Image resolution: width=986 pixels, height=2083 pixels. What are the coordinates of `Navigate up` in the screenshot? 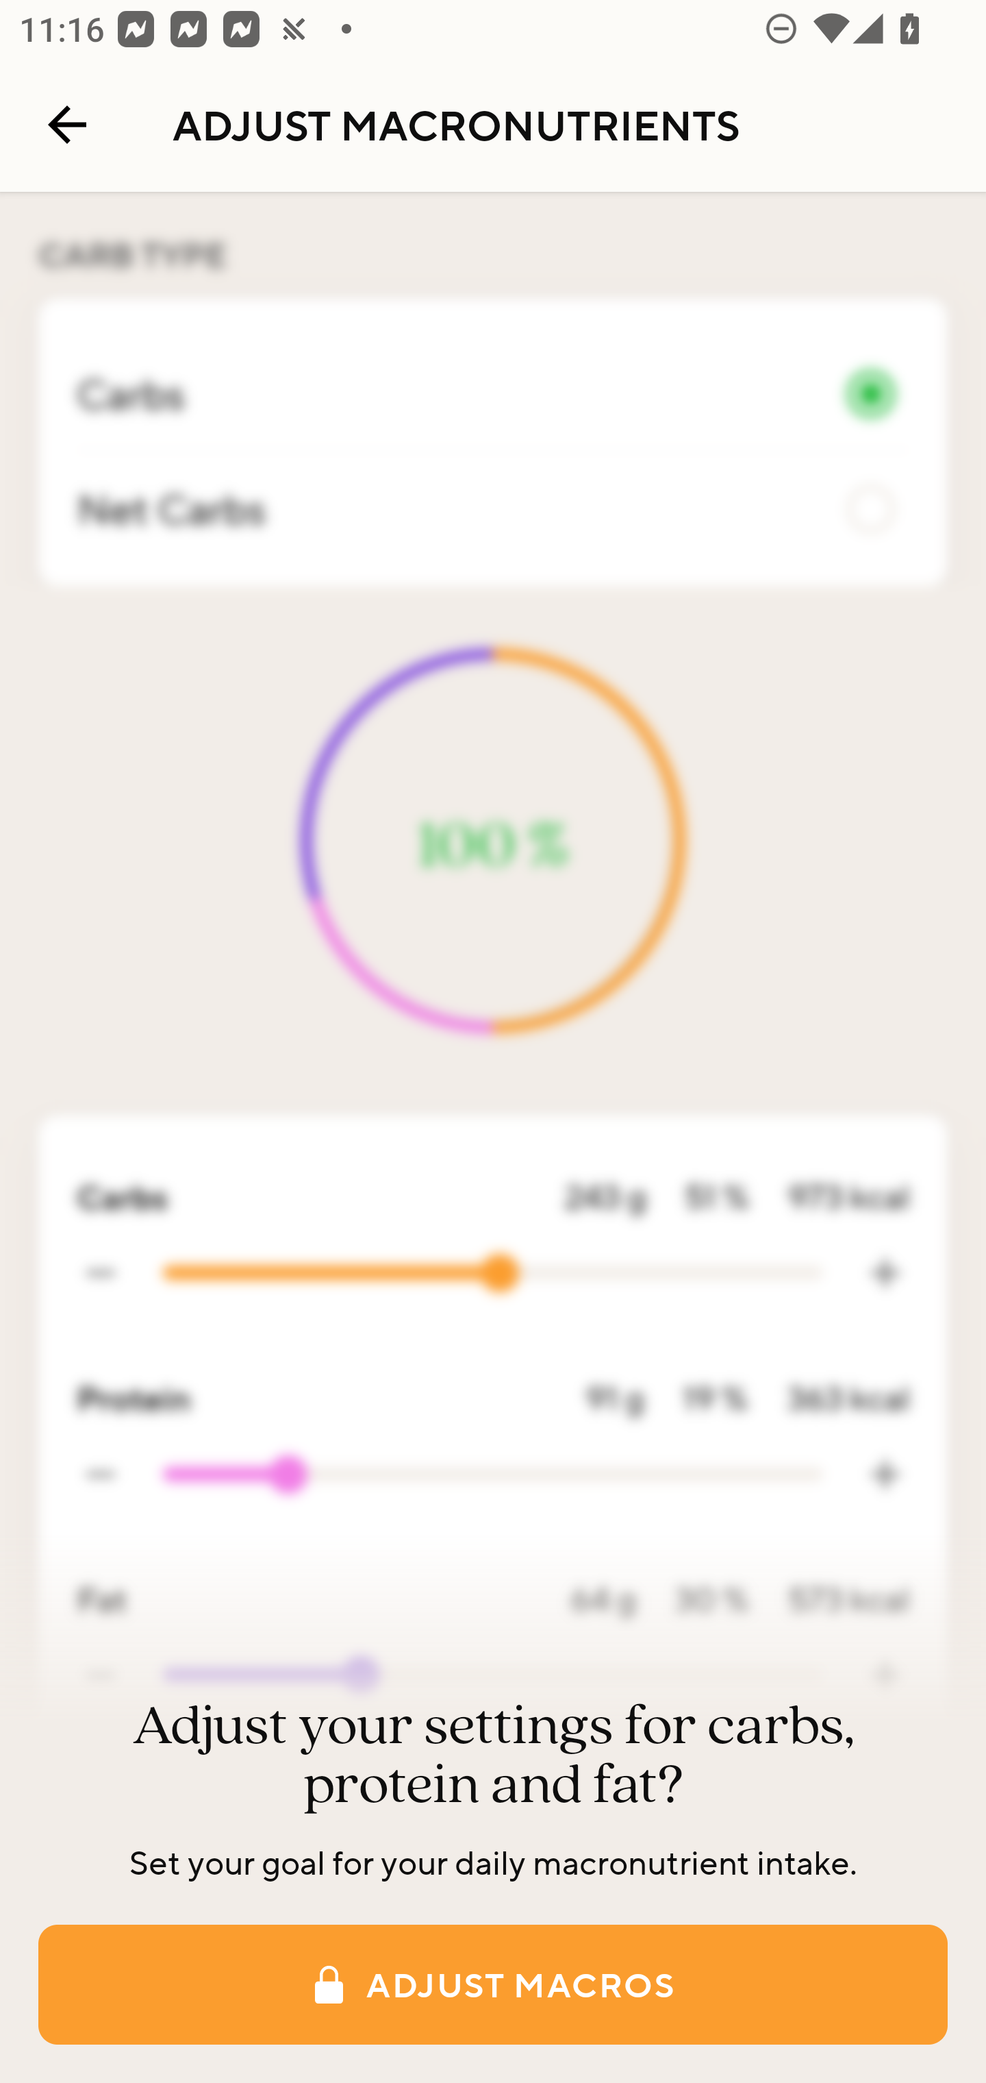 It's located at (67, 125).